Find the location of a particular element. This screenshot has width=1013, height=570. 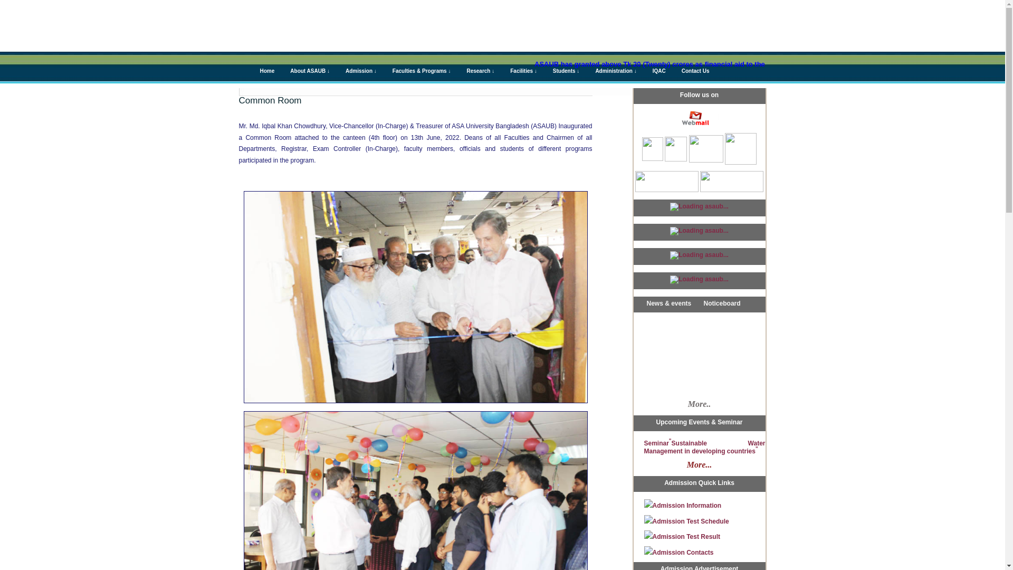

Admission Test Schedule is located at coordinates (686, 521).